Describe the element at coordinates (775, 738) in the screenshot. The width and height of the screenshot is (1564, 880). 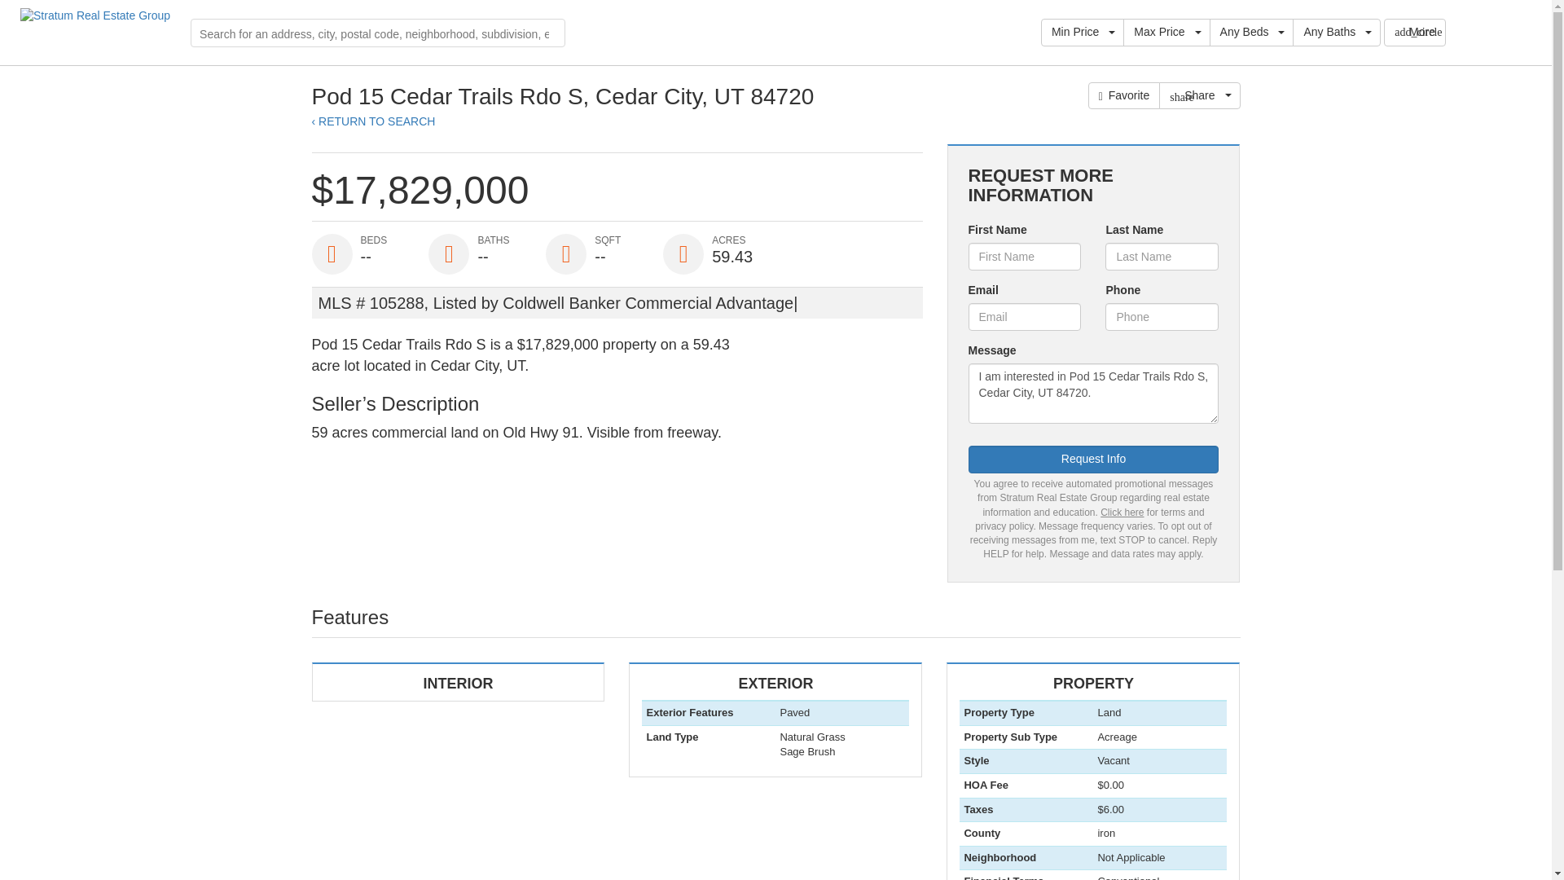
I see `INTERIOR` at that location.